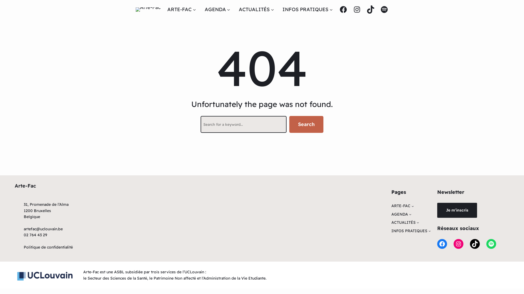 This screenshot has height=294, width=524. Describe the element at coordinates (409, 231) in the screenshot. I see `INFOS PRATIQUES` at that location.